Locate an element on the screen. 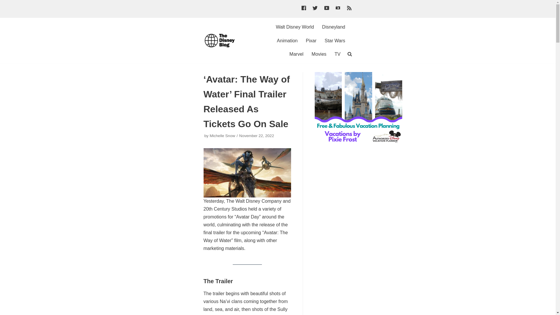 Image resolution: width=560 pixels, height=315 pixels. Animation is located at coordinates (287, 41).